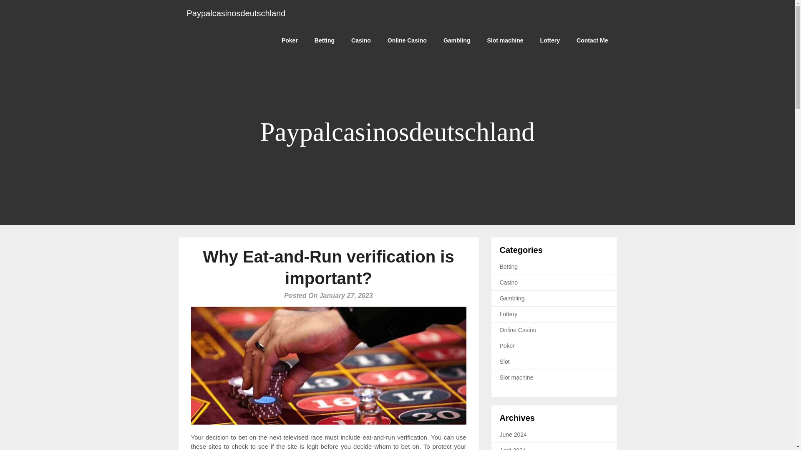 Image resolution: width=801 pixels, height=450 pixels. Describe the element at coordinates (236, 13) in the screenshot. I see `Paypalcasinosdeutschland` at that location.